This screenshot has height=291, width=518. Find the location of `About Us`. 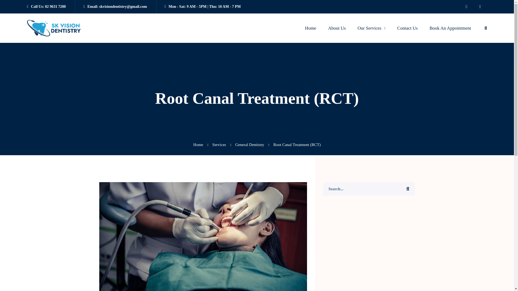

About Us is located at coordinates (337, 28).